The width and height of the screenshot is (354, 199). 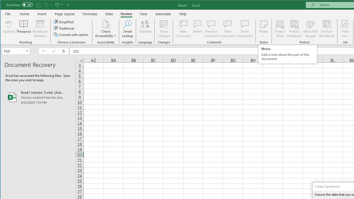 What do you see at coordinates (197, 29) in the screenshot?
I see `Delete` at bounding box center [197, 29].